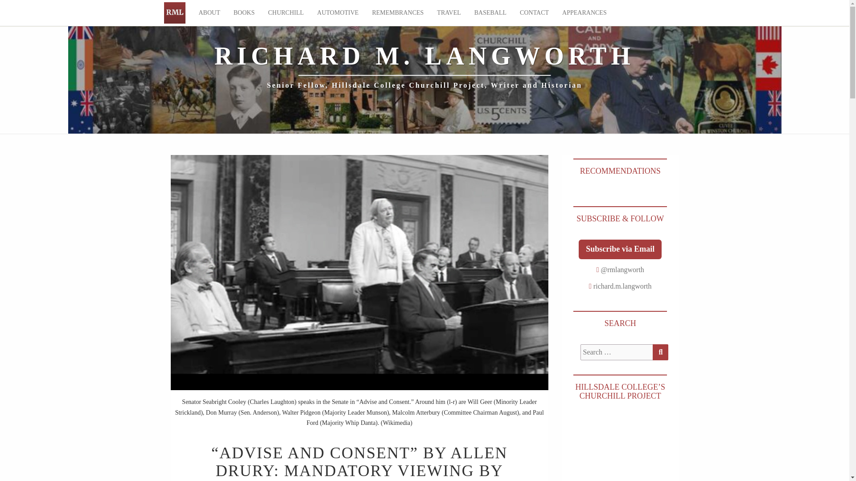 This screenshot has width=856, height=481. What do you see at coordinates (285, 13) in the screenshot?
I see `CHURCHILL` at bounding box center [285, 13].